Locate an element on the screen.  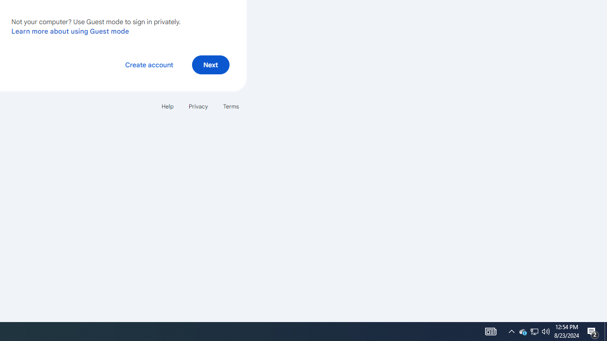
Learn more about using Guest mode is located at coordinates (70, 31).